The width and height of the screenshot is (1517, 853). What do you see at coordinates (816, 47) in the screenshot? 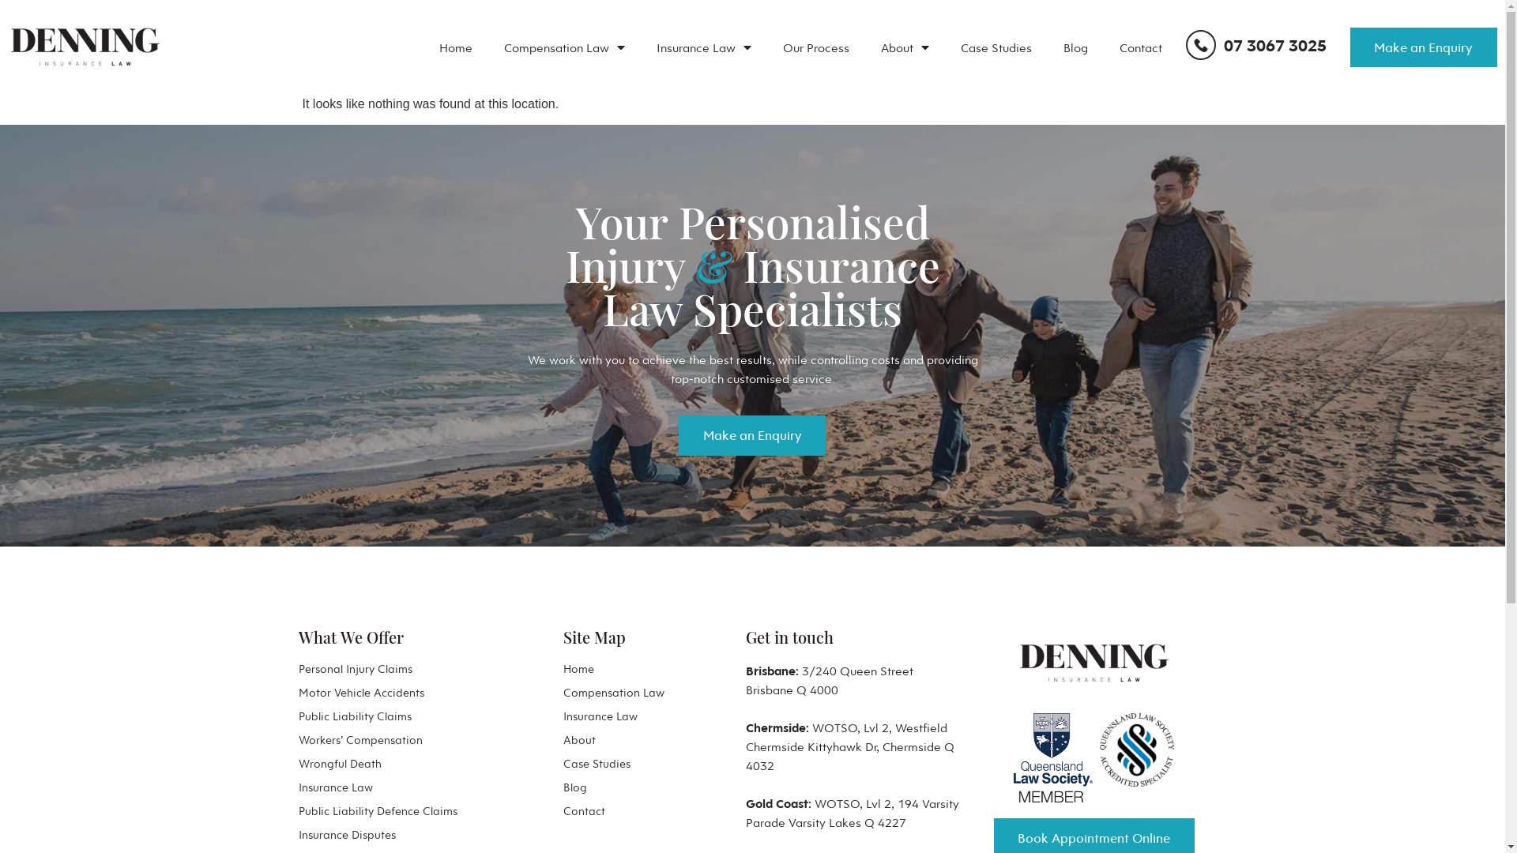
I see `Our Process` at bounding box center [816, 47].